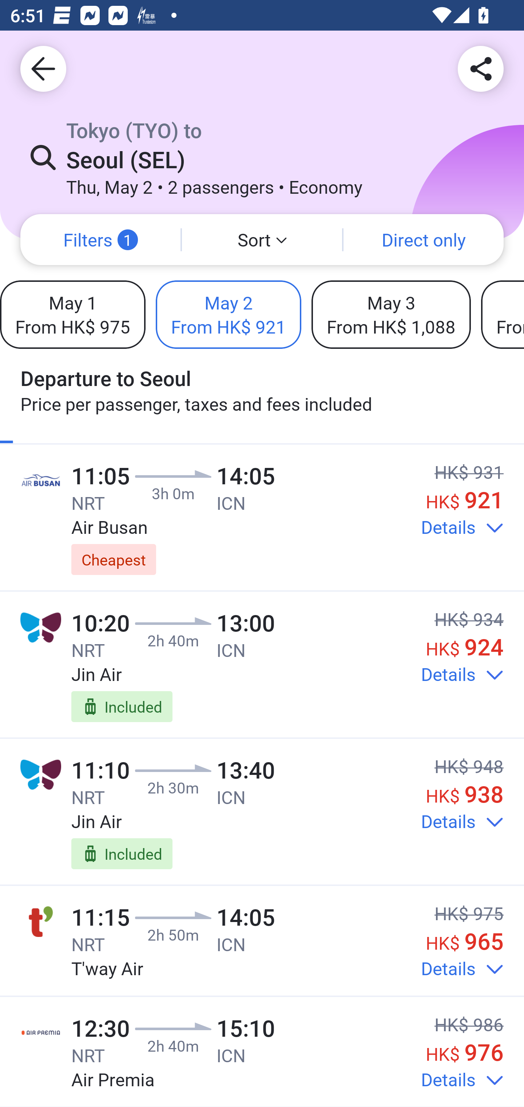  Describe the element at coordinates (424, 240) in the screenshot. I see `Direct only` at that location.